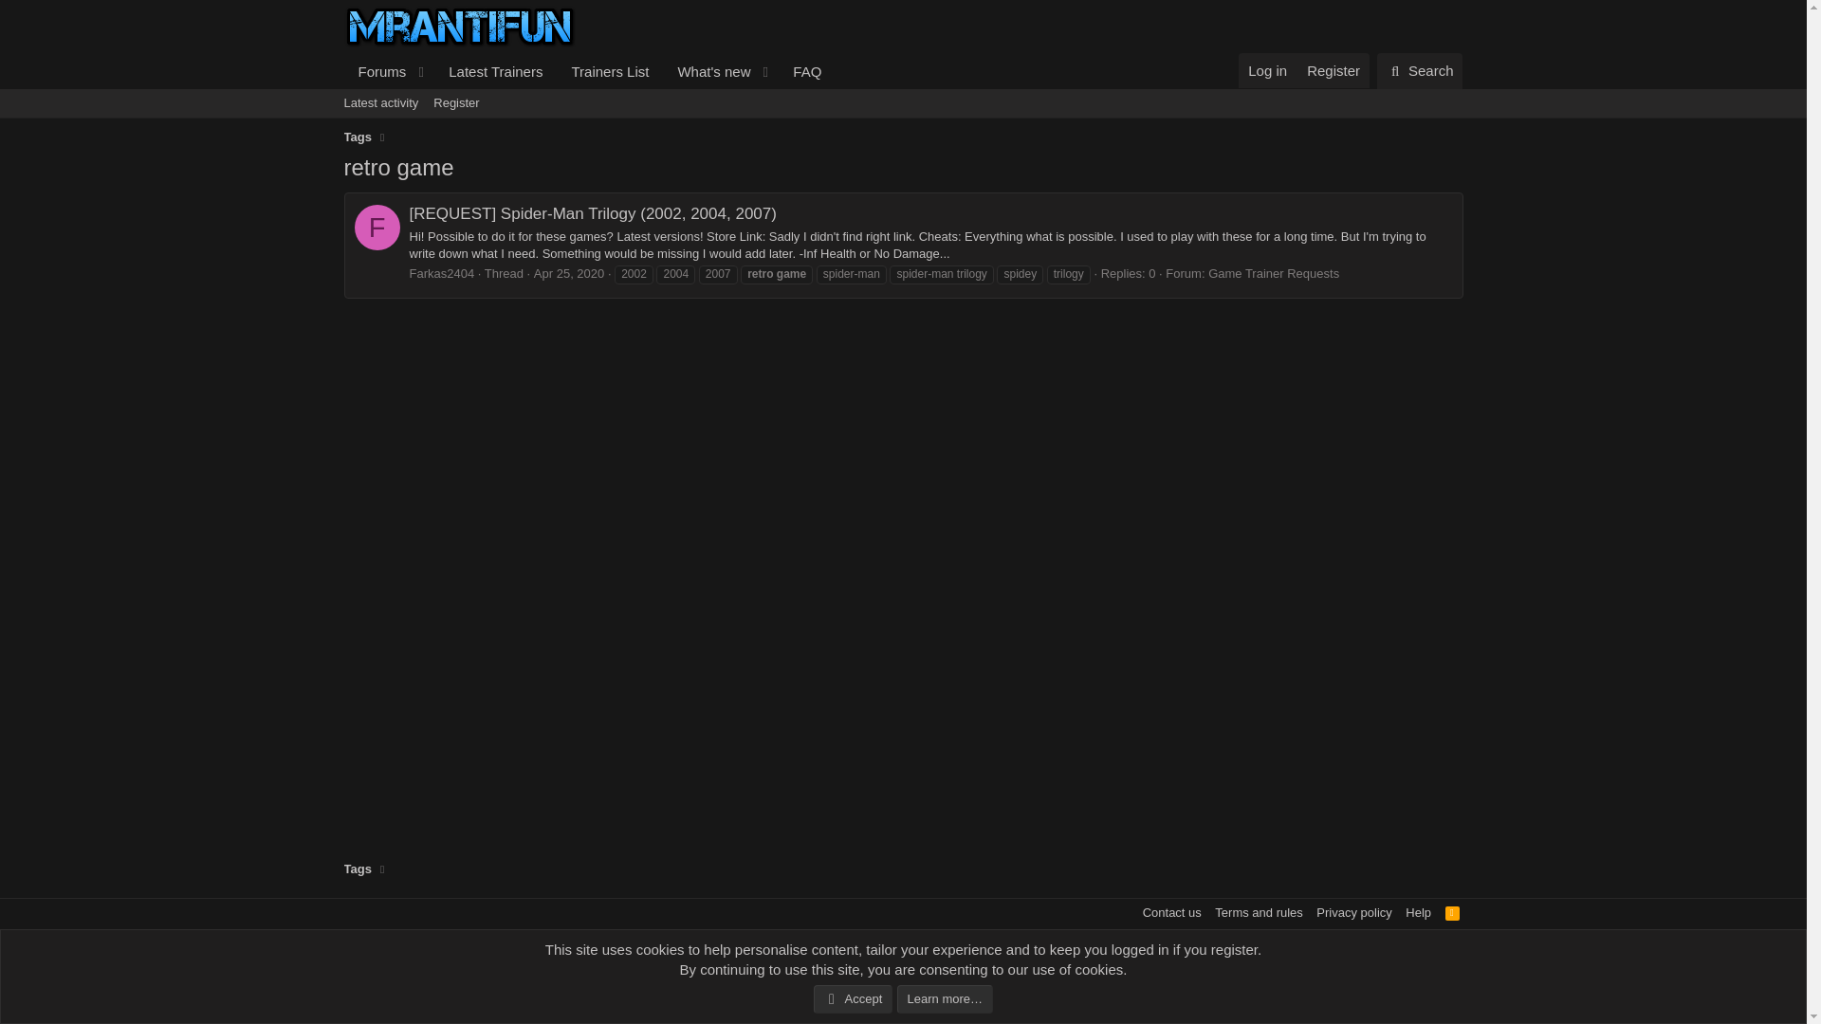 This screenshot has height=1024, width=1821. Describe the element at coordinates (376, 71) in the screenshot. I see `Farkas2404` at that location.